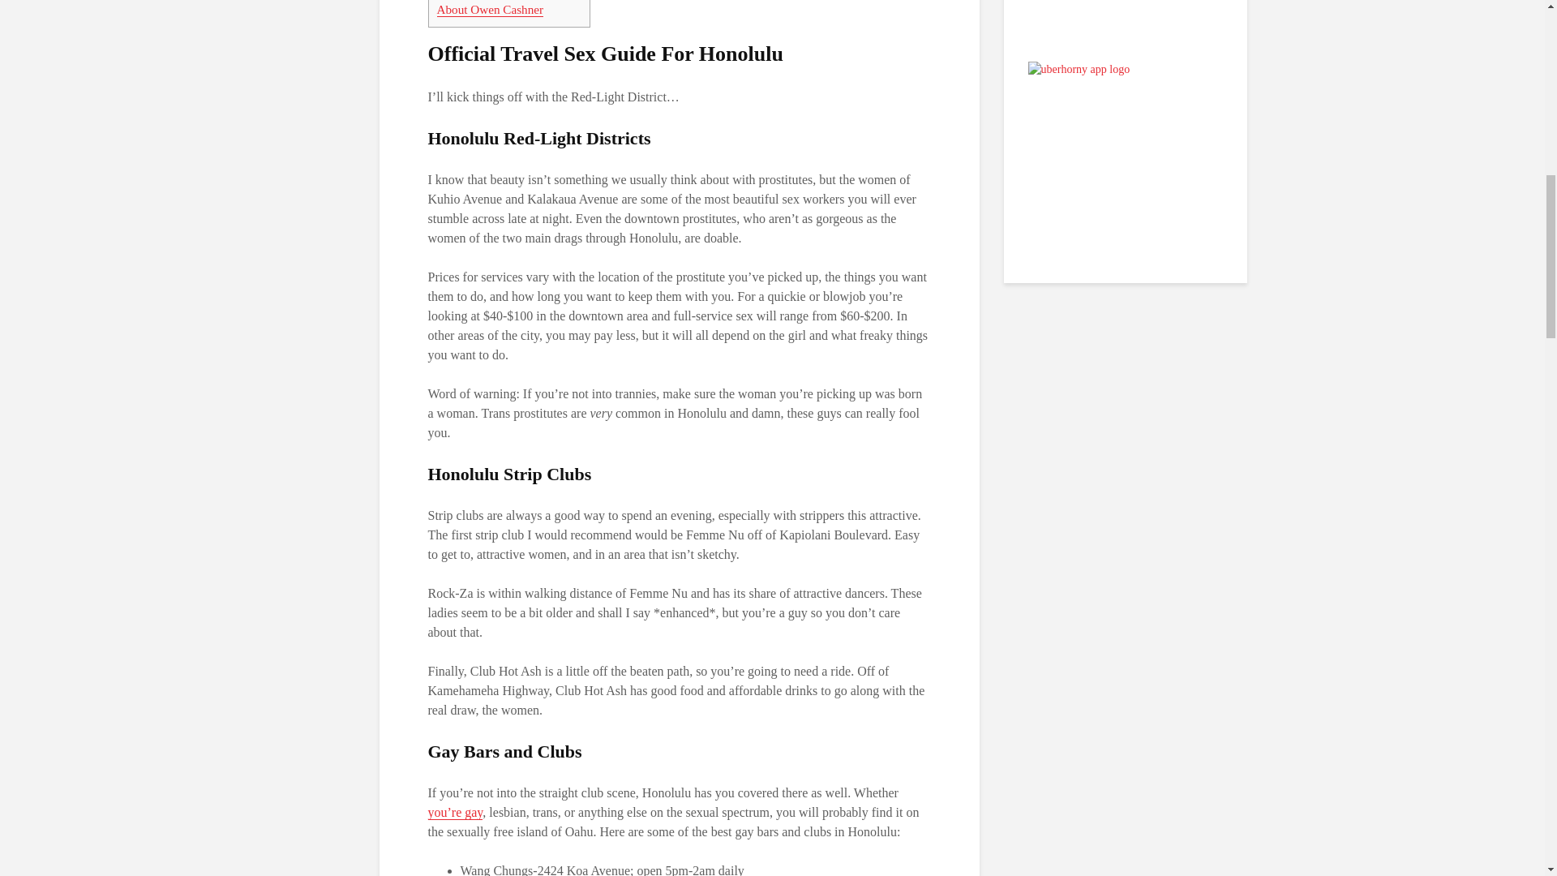  Describe the element at coordinates (490, 10) in the screenshot. I see `About Owen Cashner` at that location.